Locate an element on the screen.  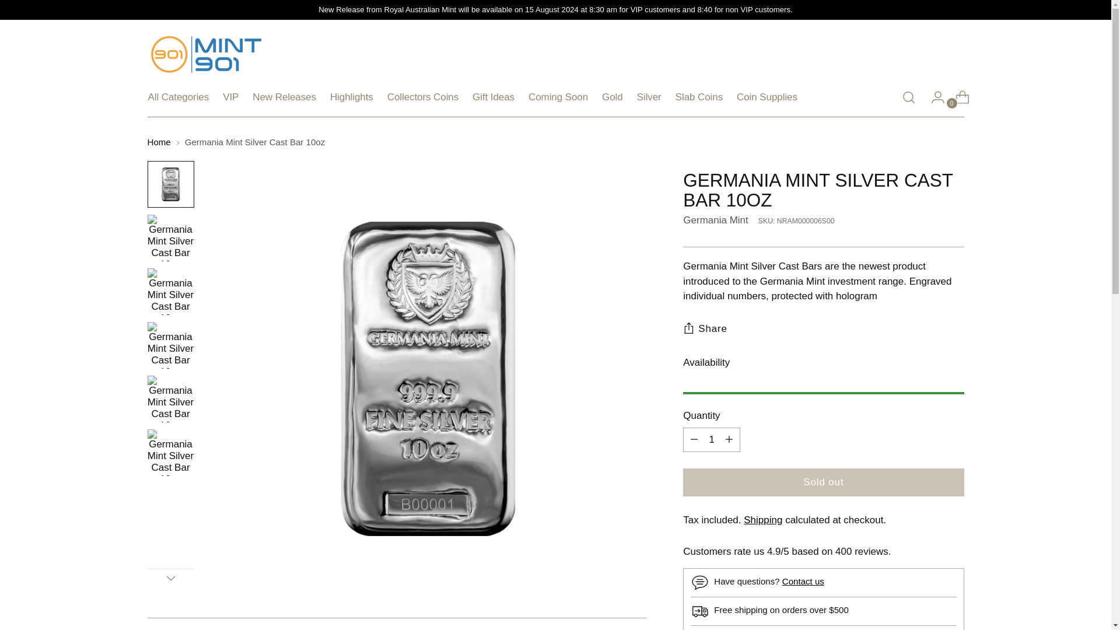
Germania Mint is located at coordinates (715, 220).